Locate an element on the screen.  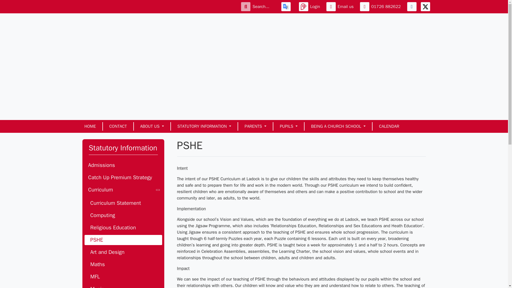
Email us is located at coordinates (341, 6).